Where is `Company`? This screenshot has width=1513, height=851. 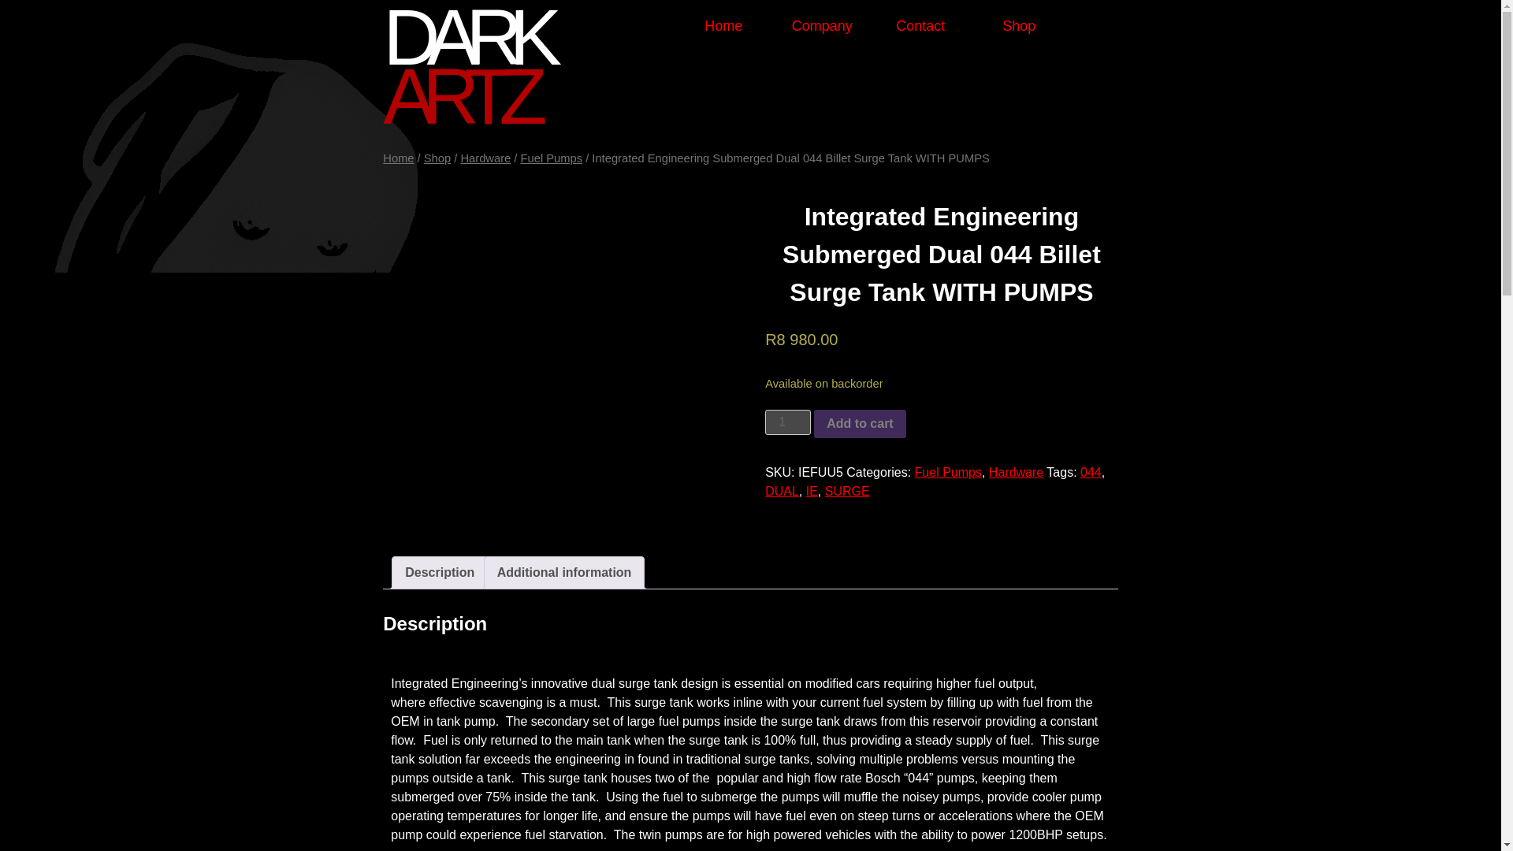
Company is located at coordinates (822, 26).